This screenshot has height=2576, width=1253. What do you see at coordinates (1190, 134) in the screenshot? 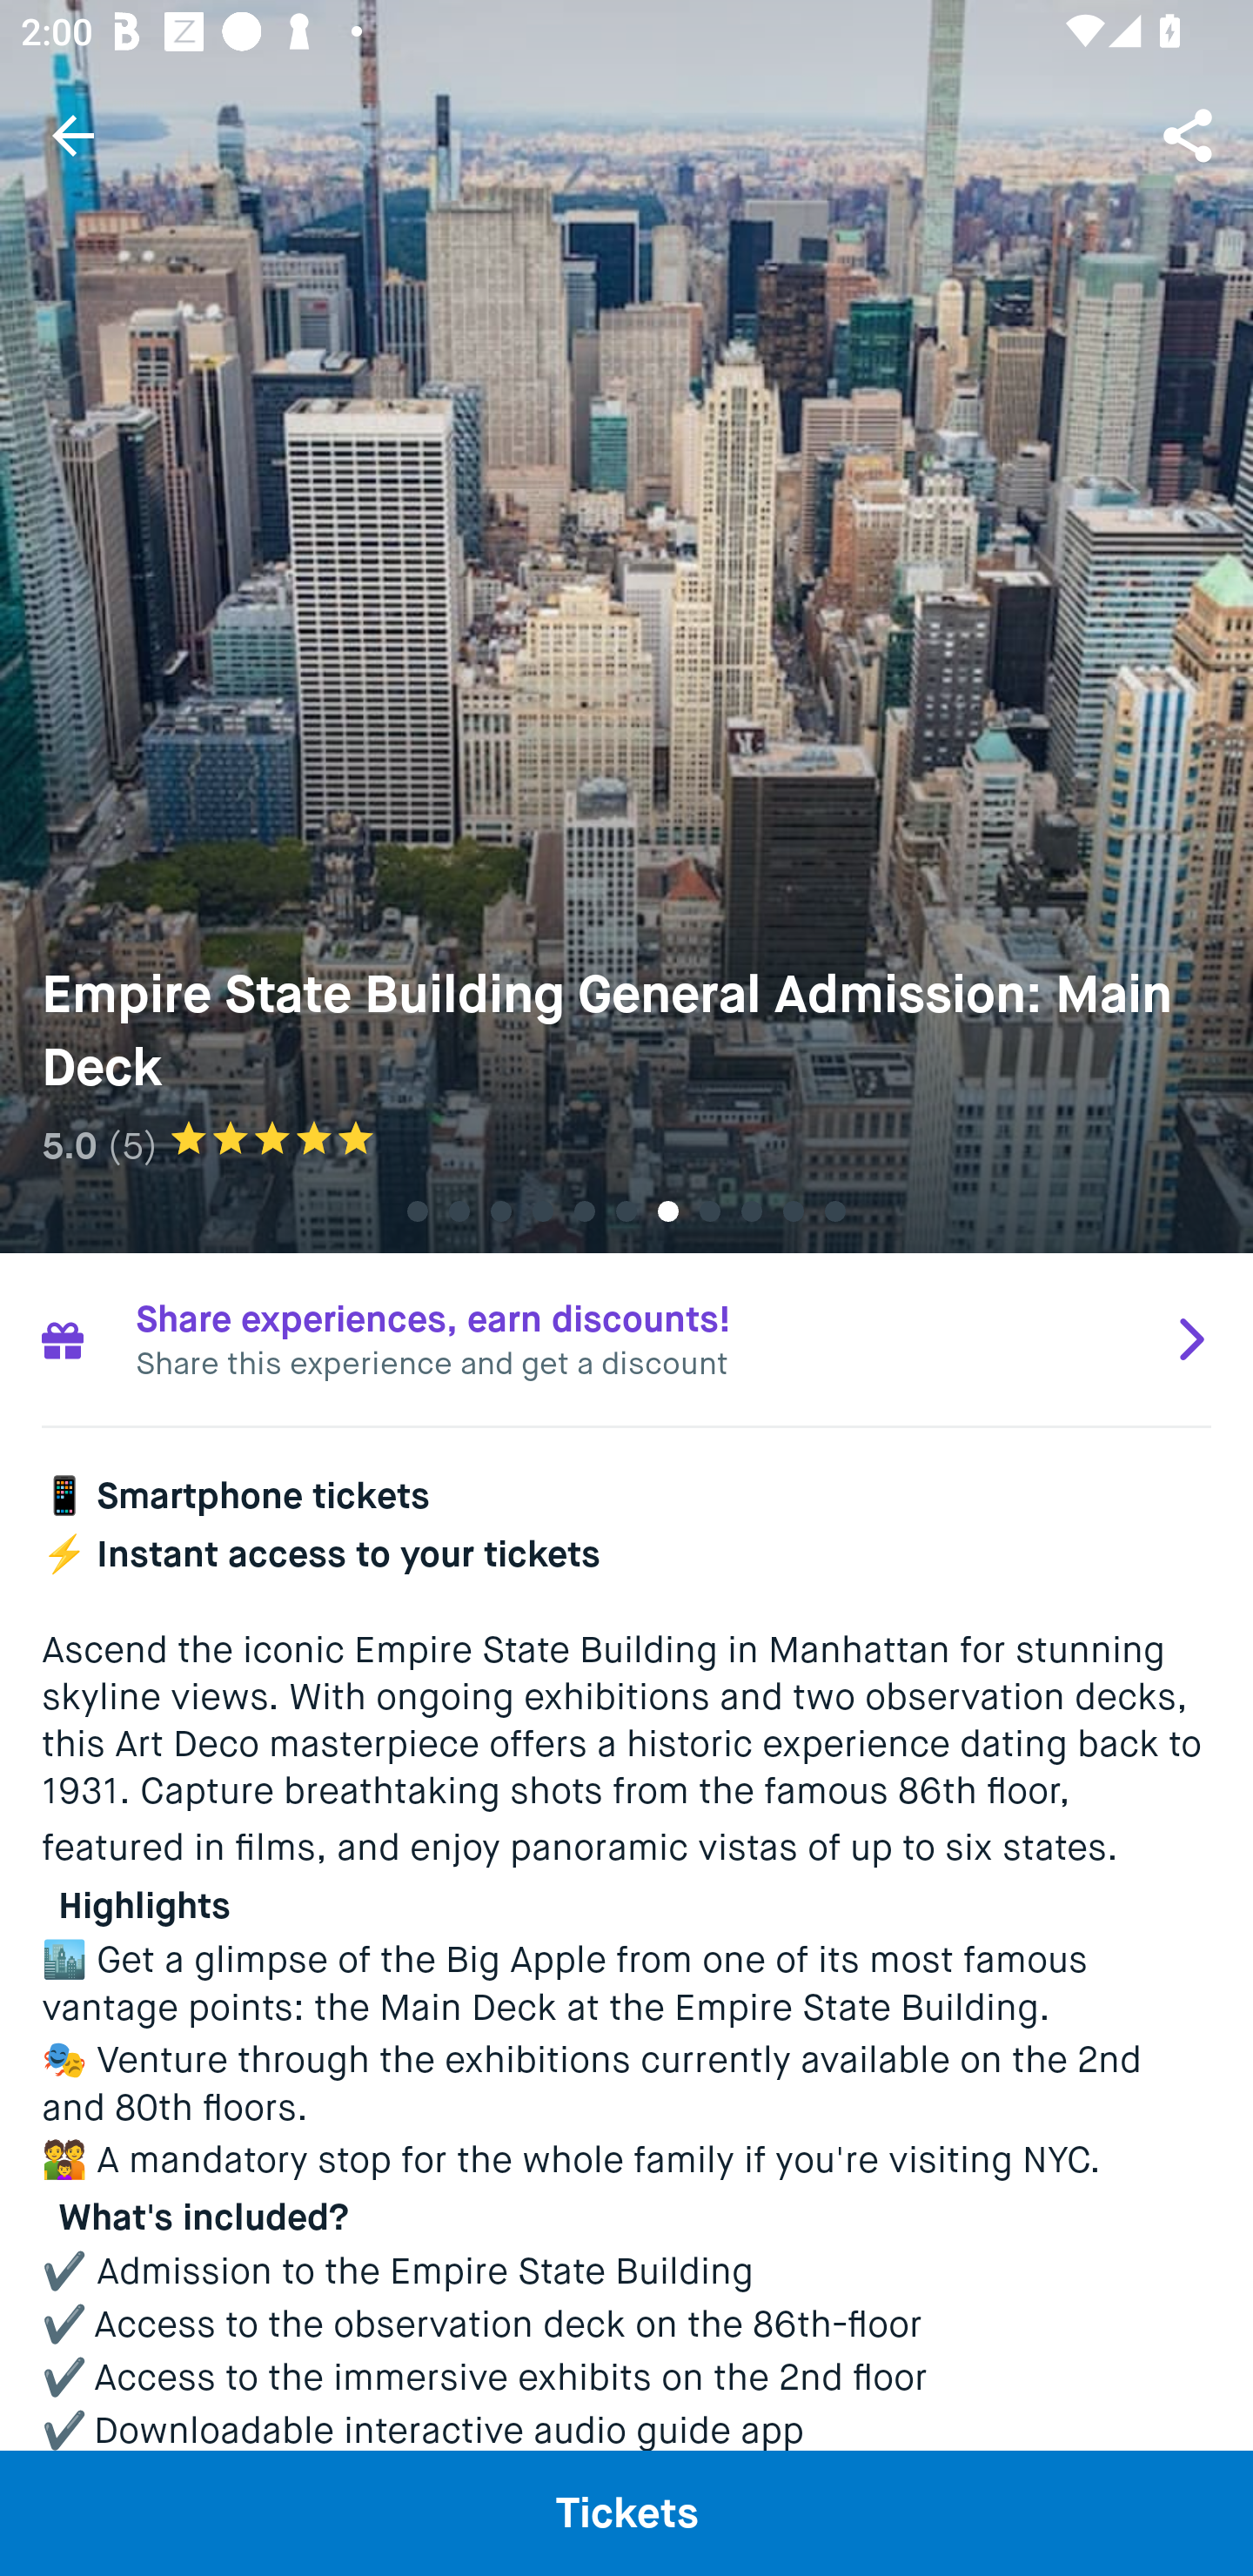
I see `Share` at bounding box center [1190, 134].